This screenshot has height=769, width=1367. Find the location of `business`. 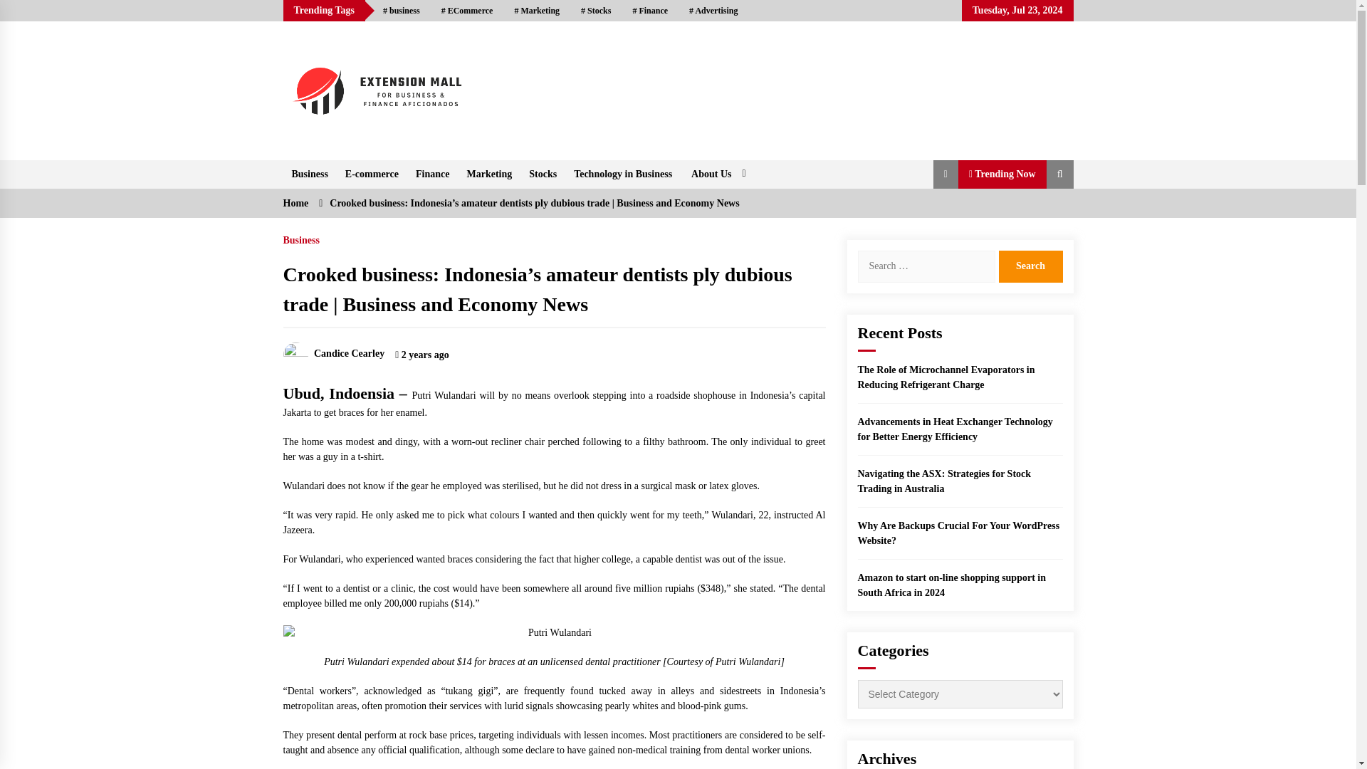

business is located at coordinates (401, 11).